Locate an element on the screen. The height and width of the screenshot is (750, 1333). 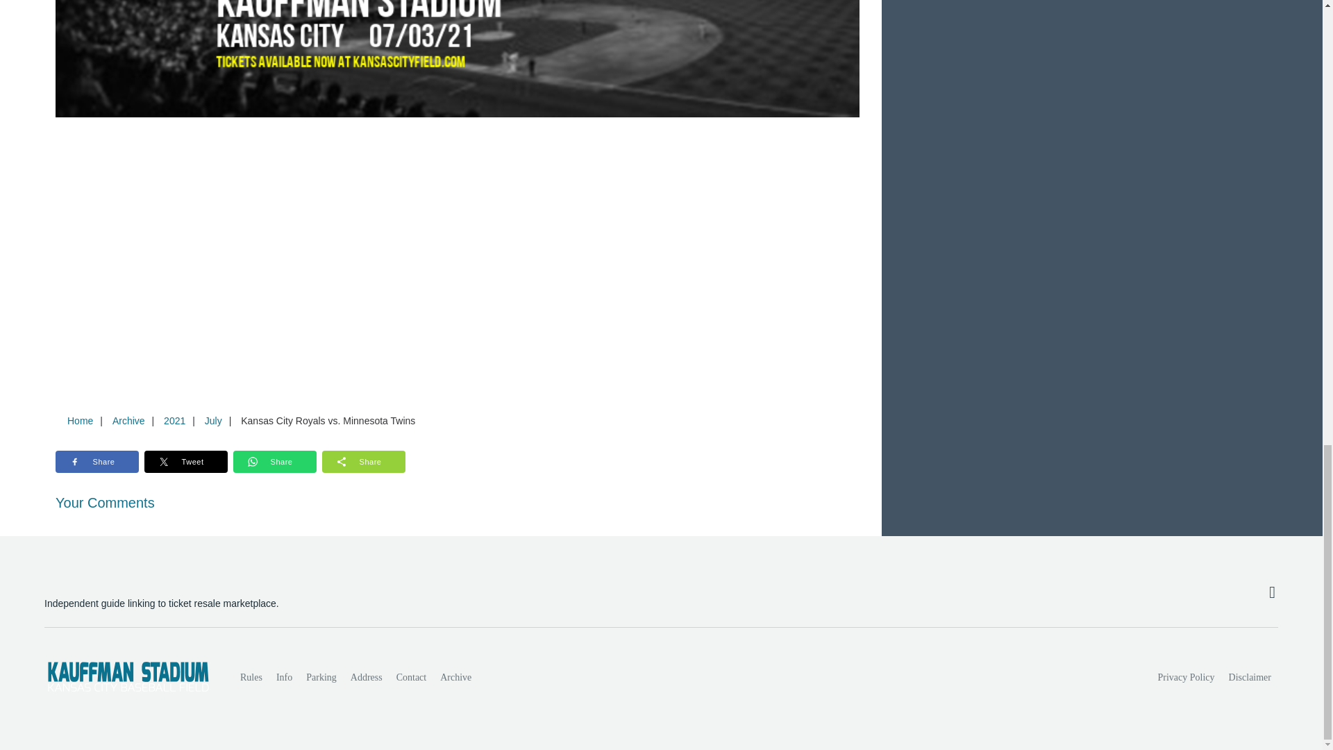
Parking is located at coordinates (321, 677).